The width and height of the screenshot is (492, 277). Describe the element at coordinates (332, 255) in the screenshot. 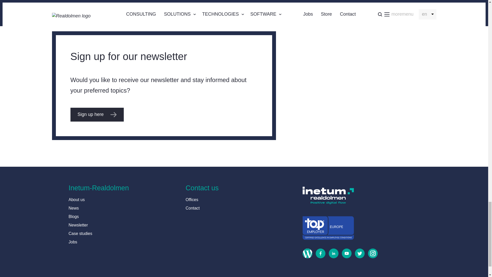

I see `LinkedIn` at that location.